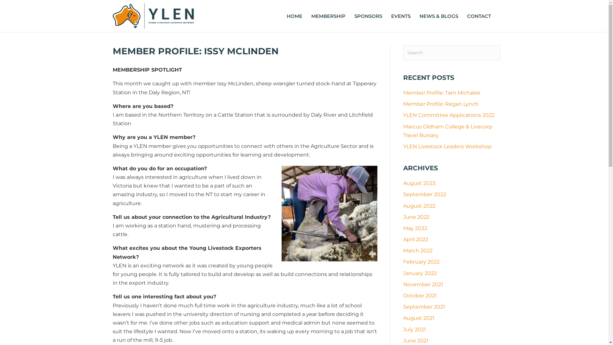 Image resolution: width=613 pixels, height=345 pixels. What do you see at coordinates (420, 296) in the screenshot?
I see `October 2021` at bounding box center [420, 296].